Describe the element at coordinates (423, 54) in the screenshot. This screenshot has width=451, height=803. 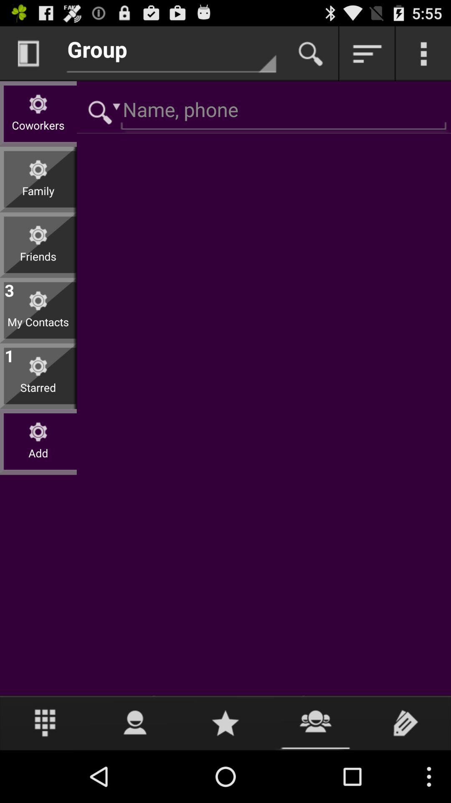
I see `open option menu` at that location.